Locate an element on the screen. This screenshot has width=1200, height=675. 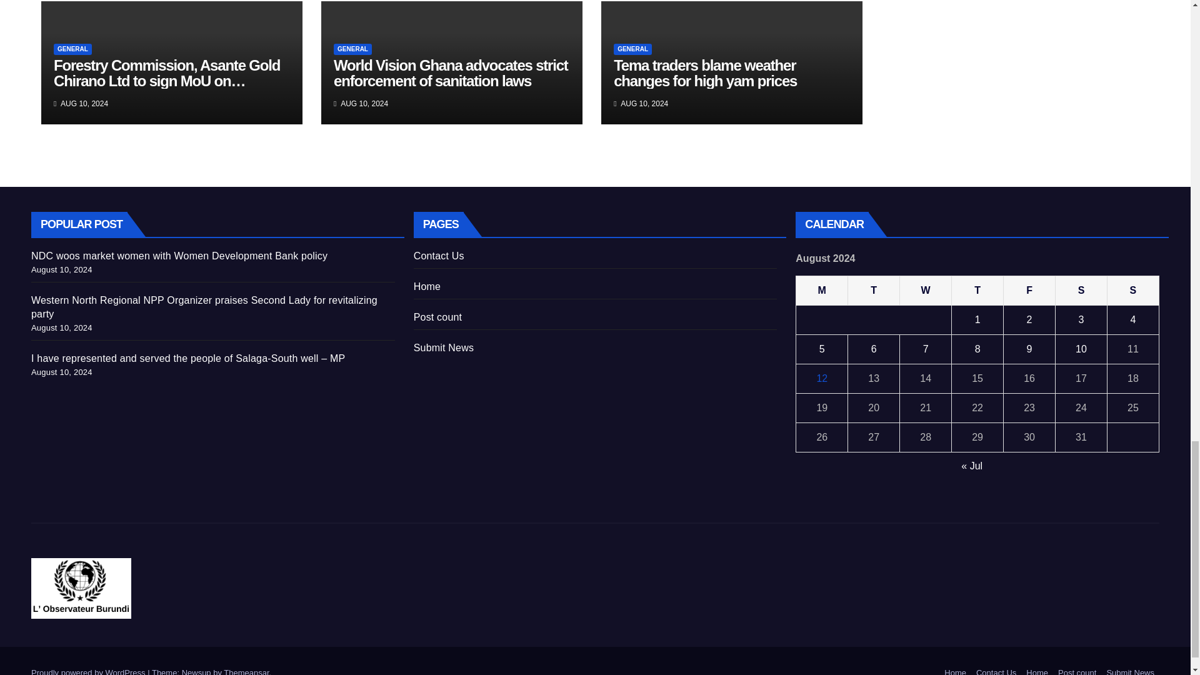
GENERAL is located at coordinates (72, 49).